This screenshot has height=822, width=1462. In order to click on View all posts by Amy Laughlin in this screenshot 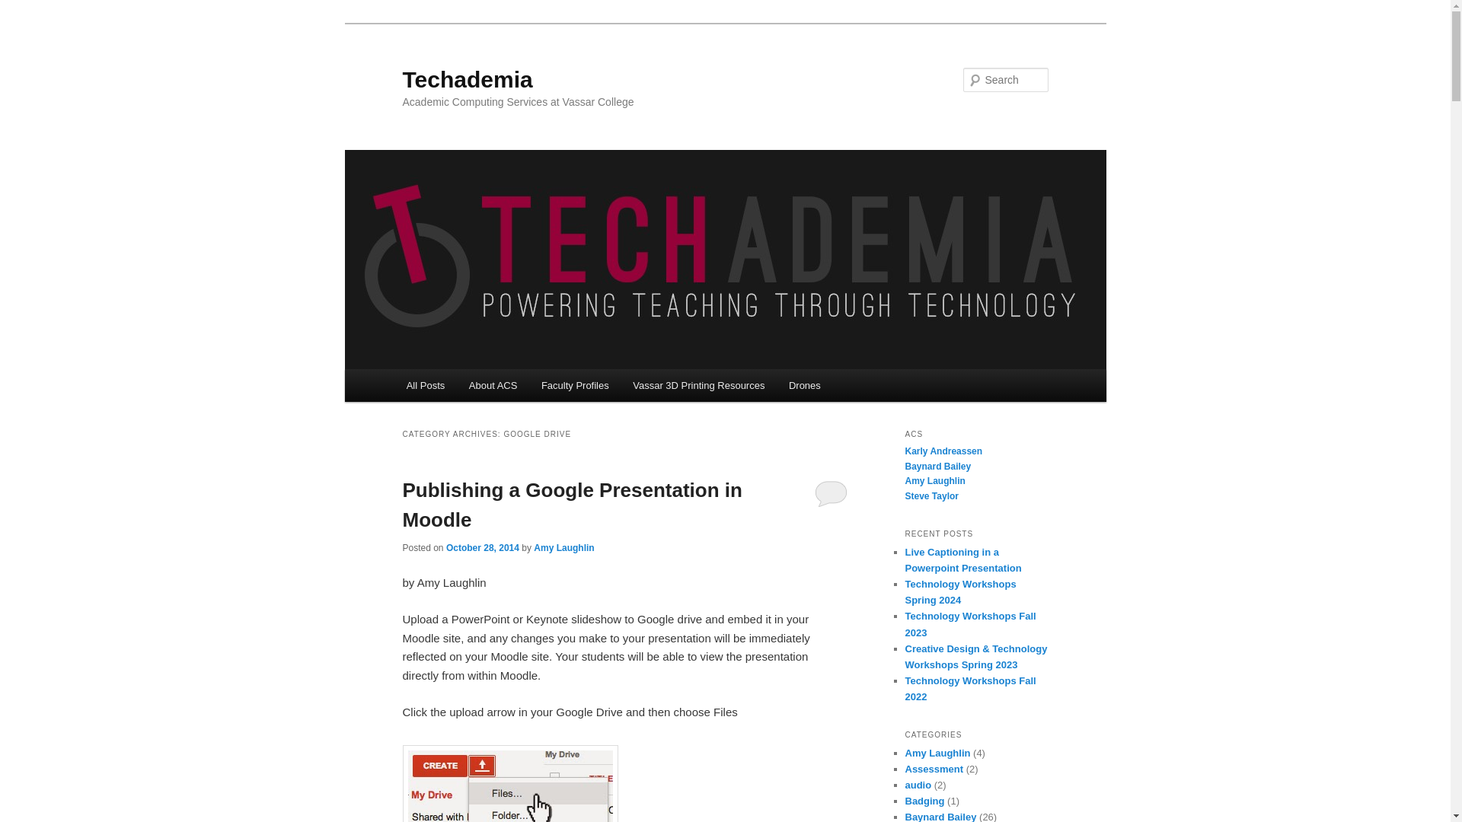, I will do `click(563, 547)`.